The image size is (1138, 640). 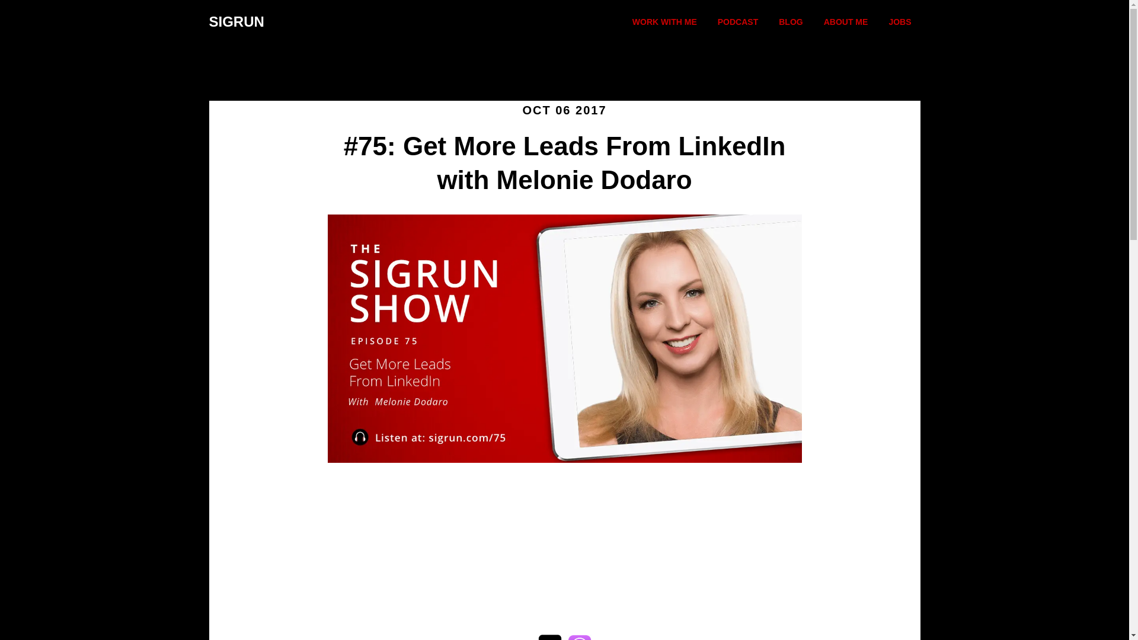 I want to click on WORK WITH ME, so click(x=664, y=23).